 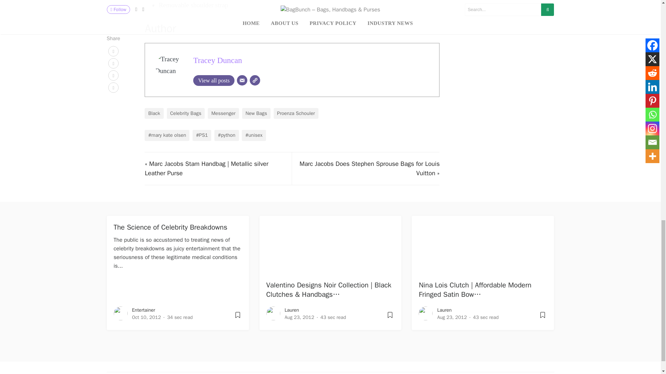 I want to click on Tracey Duncan, so click(x=217, y=60).